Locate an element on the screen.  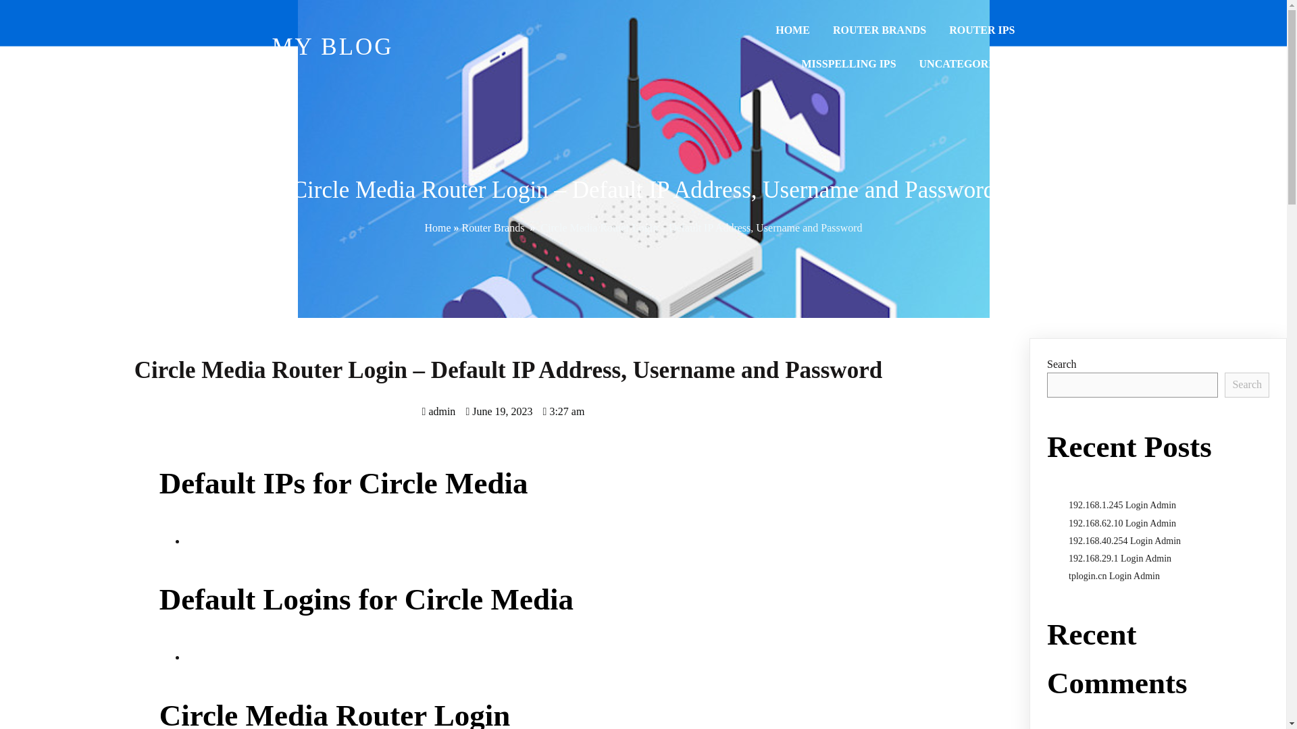
MY BLOG is located at coordinates (449, 47).